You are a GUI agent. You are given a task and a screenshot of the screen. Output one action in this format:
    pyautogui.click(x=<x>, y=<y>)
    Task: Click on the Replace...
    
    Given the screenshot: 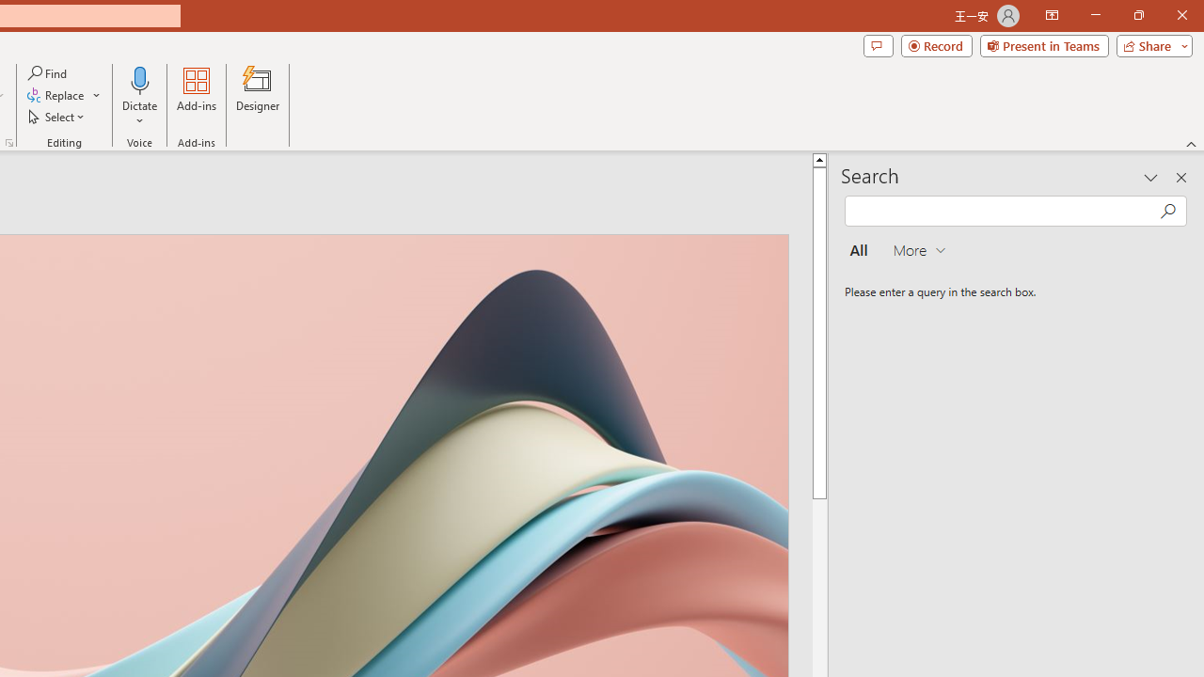 What is the action you would take?
    pyautogui.click(x=64, y=96)
    